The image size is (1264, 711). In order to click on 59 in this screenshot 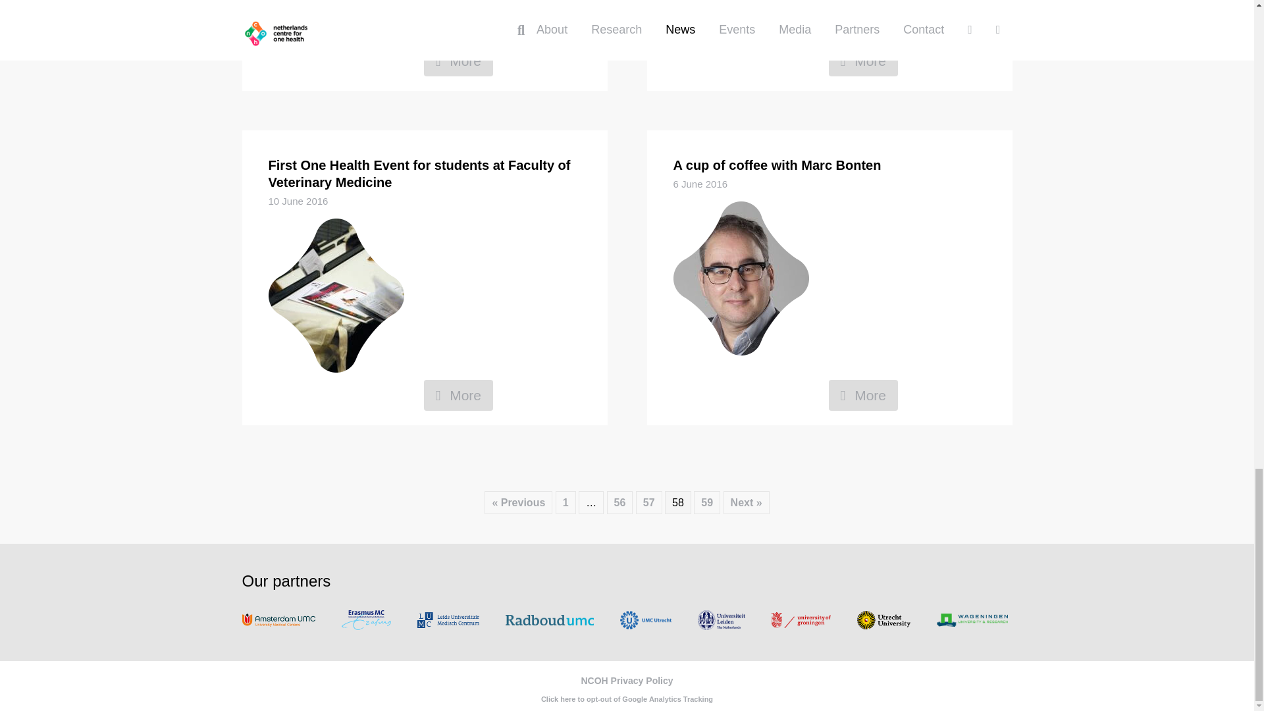, I will do `click(707, 502)`.